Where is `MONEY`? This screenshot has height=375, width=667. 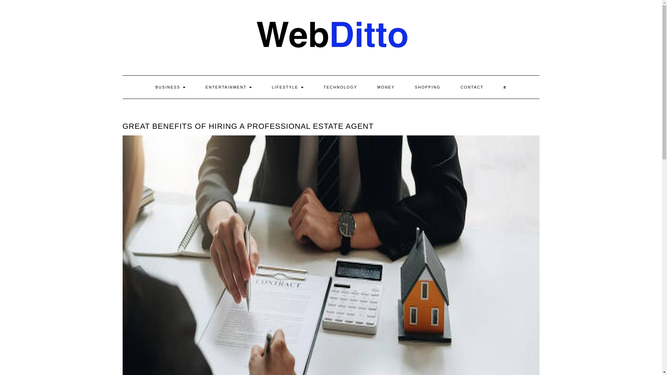
MONEY is located at coordinates (386, 87).